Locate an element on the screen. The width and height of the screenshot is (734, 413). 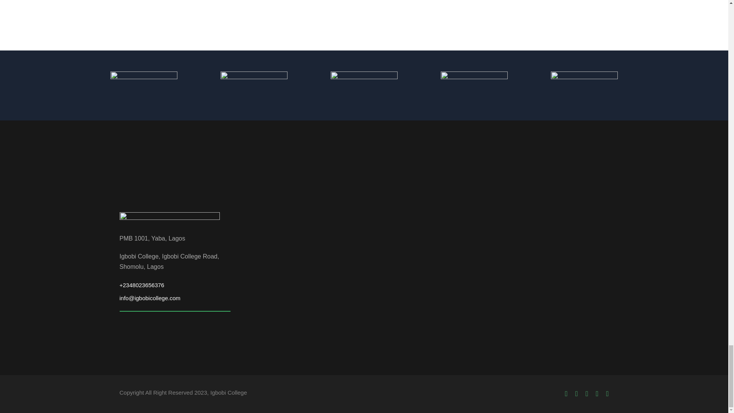
slider1 is located at coordinates (144, 84).